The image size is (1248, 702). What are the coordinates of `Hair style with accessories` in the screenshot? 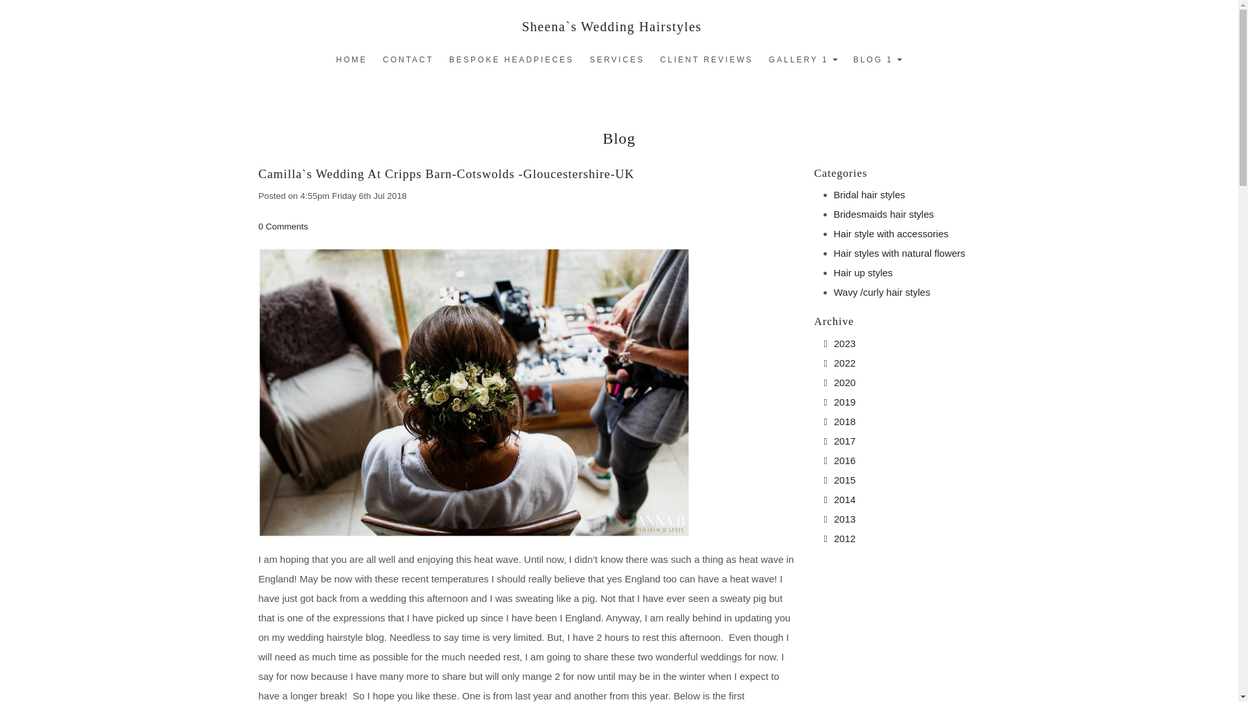 It's located at (890, 234).